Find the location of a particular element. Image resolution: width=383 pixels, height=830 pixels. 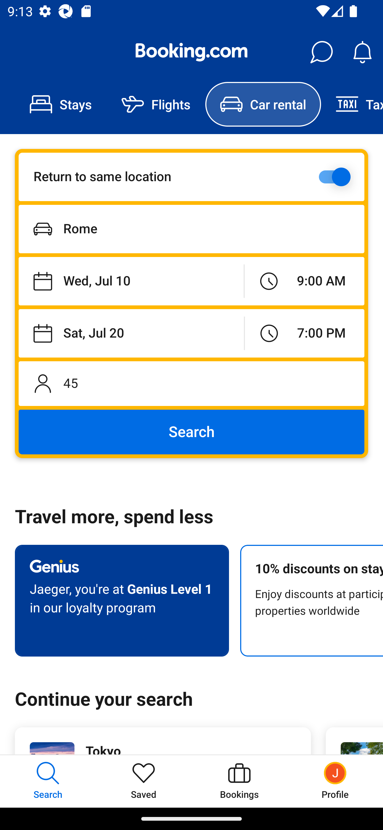

Notifications is located at coordinates (362, 52).